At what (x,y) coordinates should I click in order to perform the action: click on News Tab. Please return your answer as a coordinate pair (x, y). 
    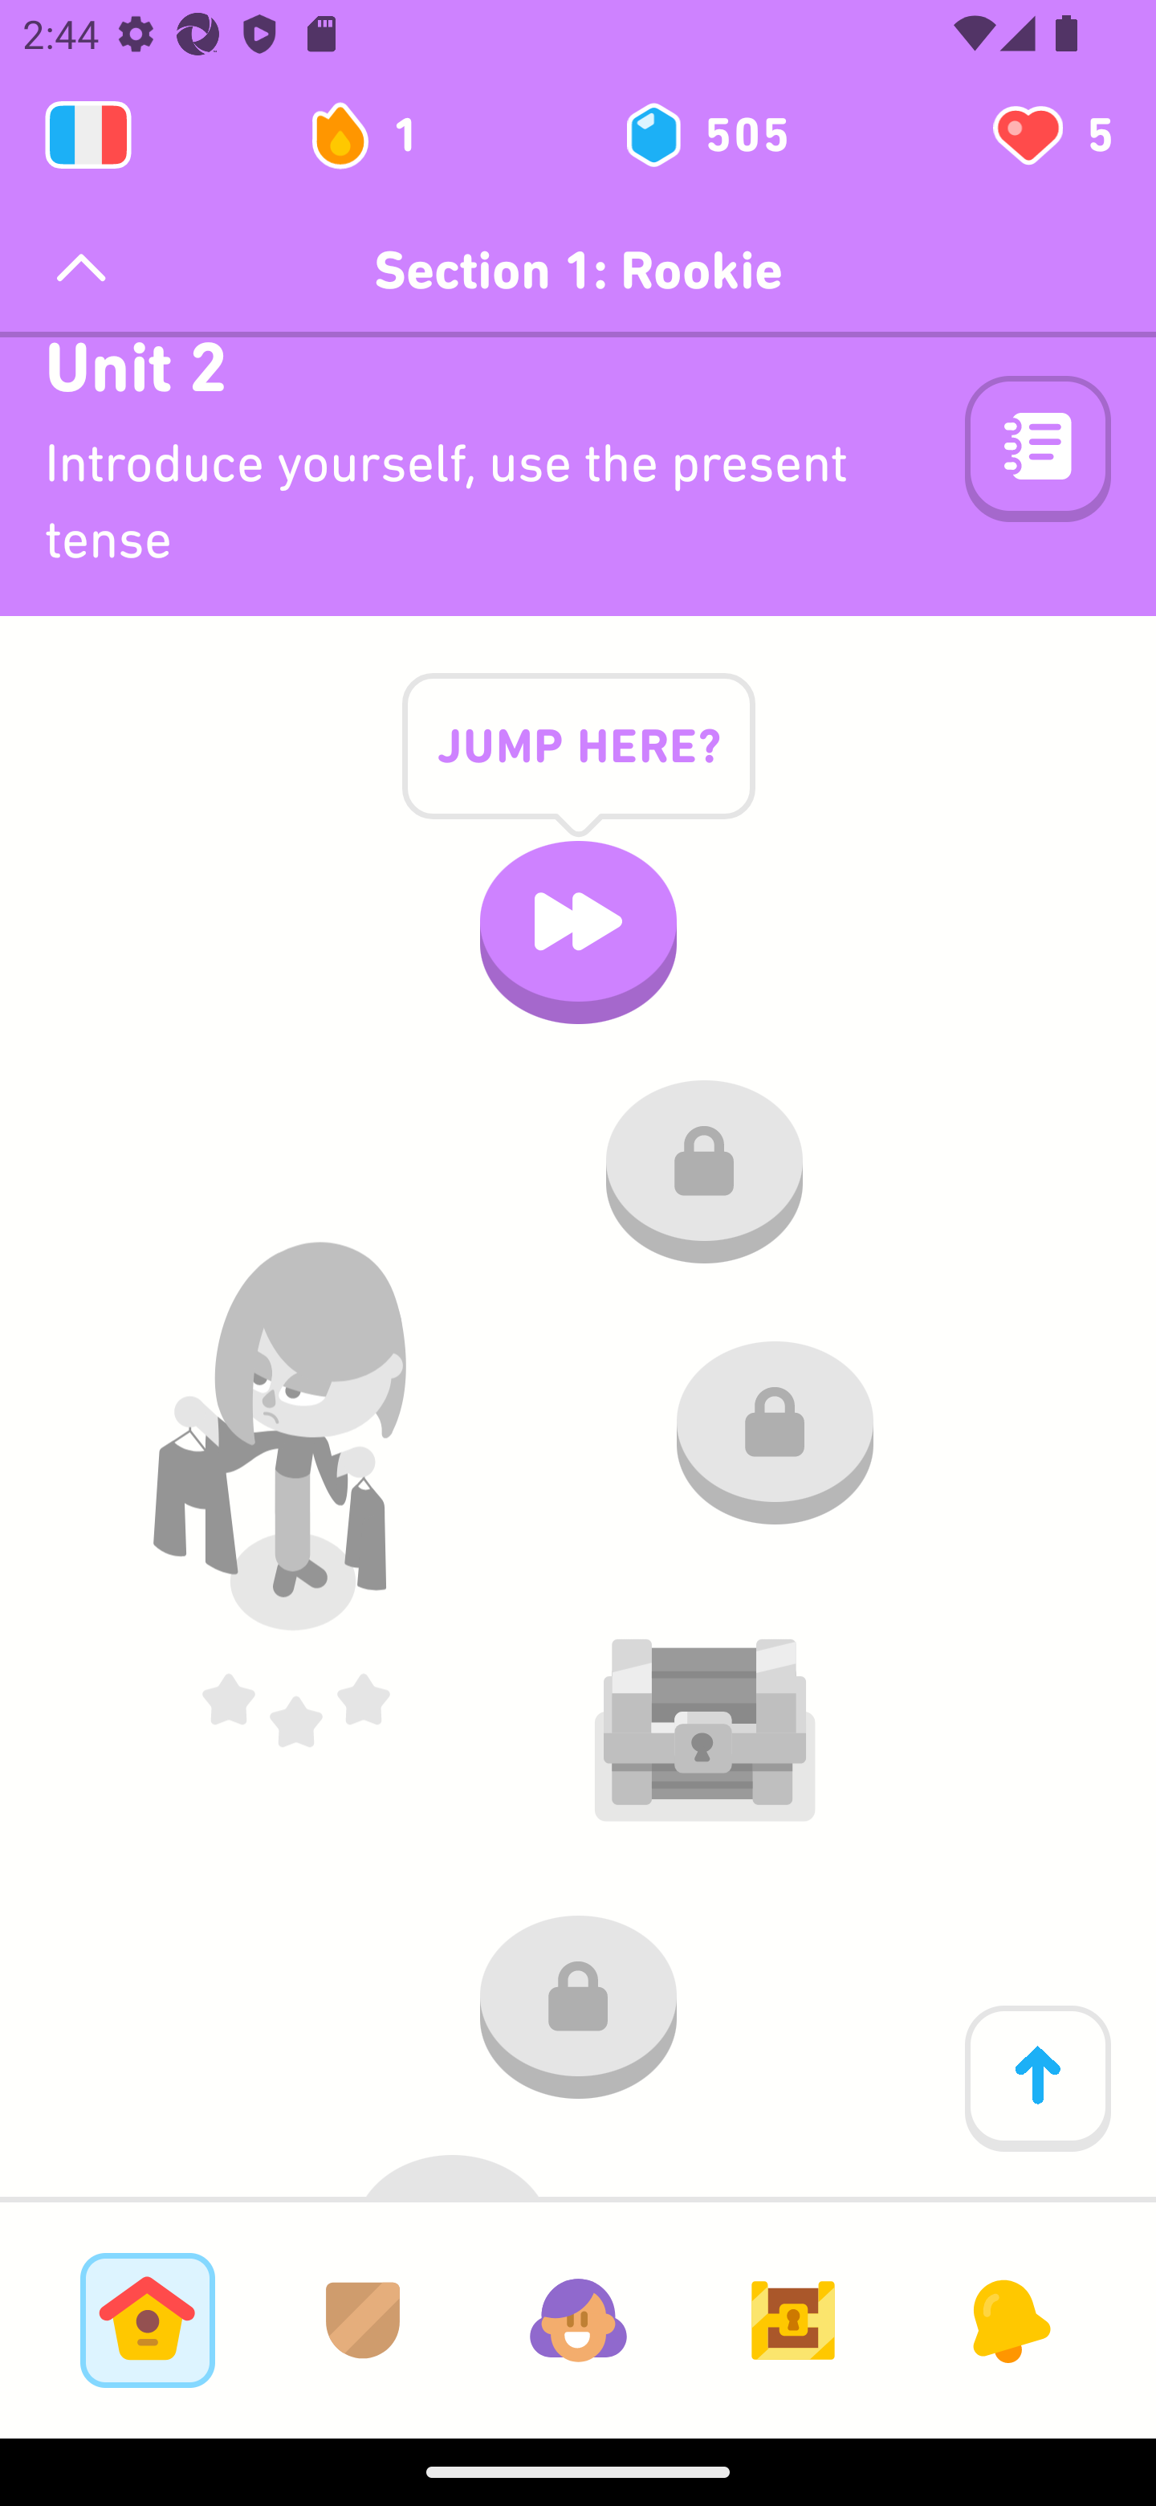
    Looking at the image, I should click on (1008, 2320).